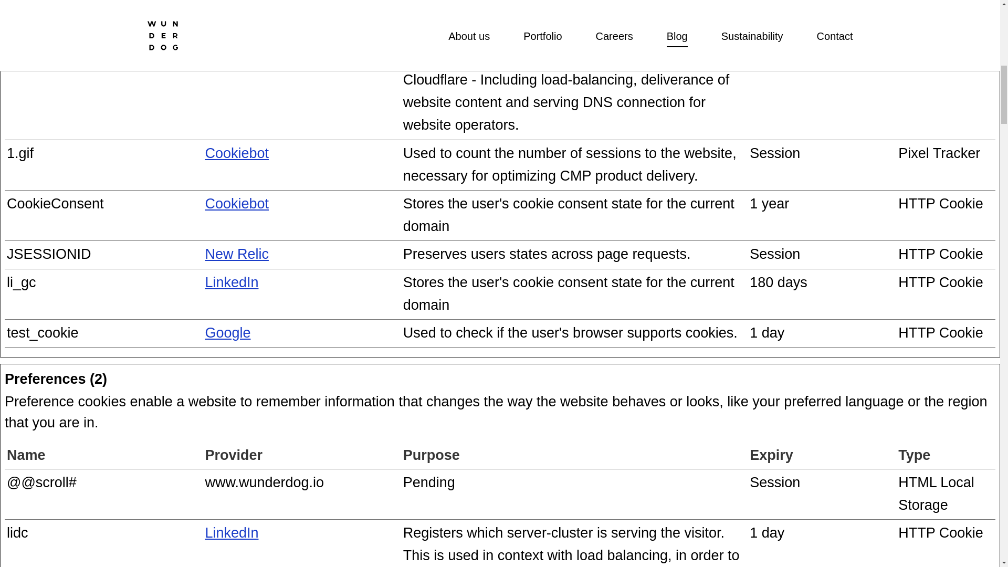 This screenshot has height=567, width=1008. What do you see at coordinates (236, 203) in the screenshot?
I see `Cookiebot's privacy policy` at bounding box center [236, 203].